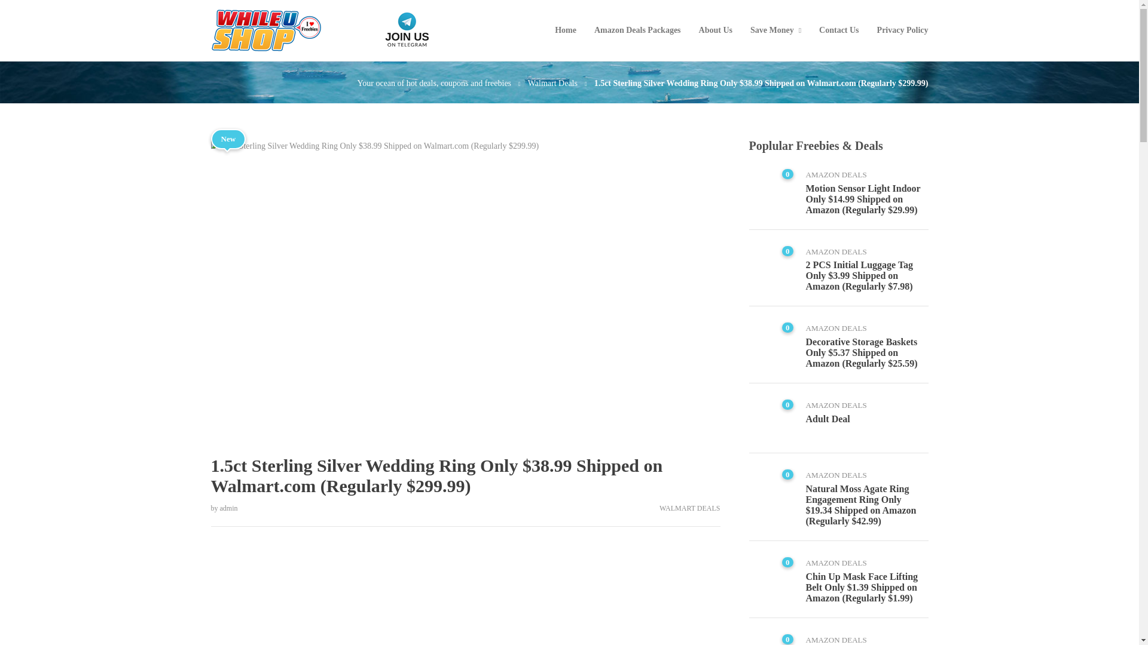  I want to click on admin, so click(228, 508).